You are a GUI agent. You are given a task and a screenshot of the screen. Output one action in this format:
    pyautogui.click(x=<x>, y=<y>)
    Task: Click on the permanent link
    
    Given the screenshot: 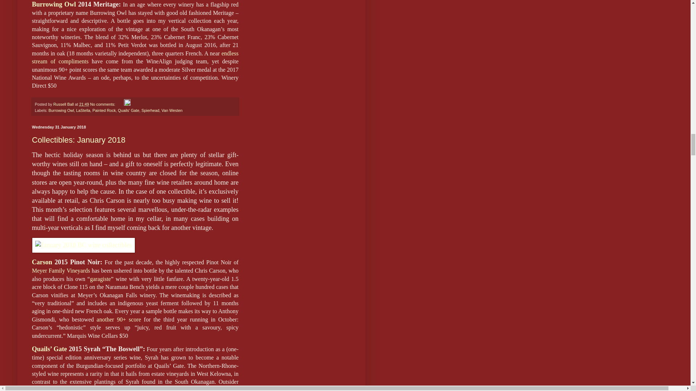 What is the action you would take?
    pyautogui.click(x=84, y=104)
    